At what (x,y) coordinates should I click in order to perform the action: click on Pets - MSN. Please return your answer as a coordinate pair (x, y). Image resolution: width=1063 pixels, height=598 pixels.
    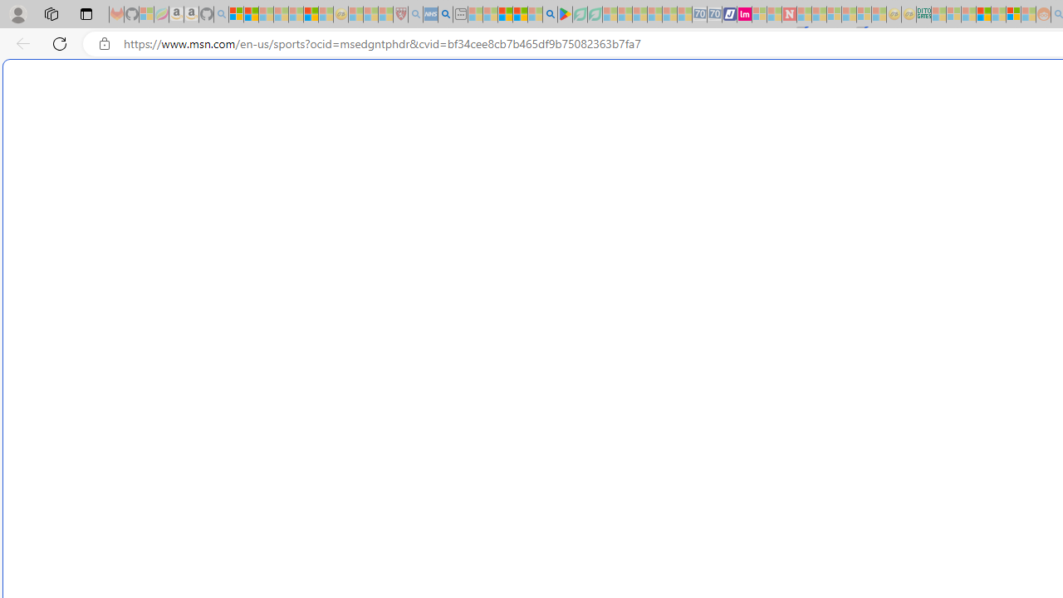
    Looking at the image, I should click on (520, 15).